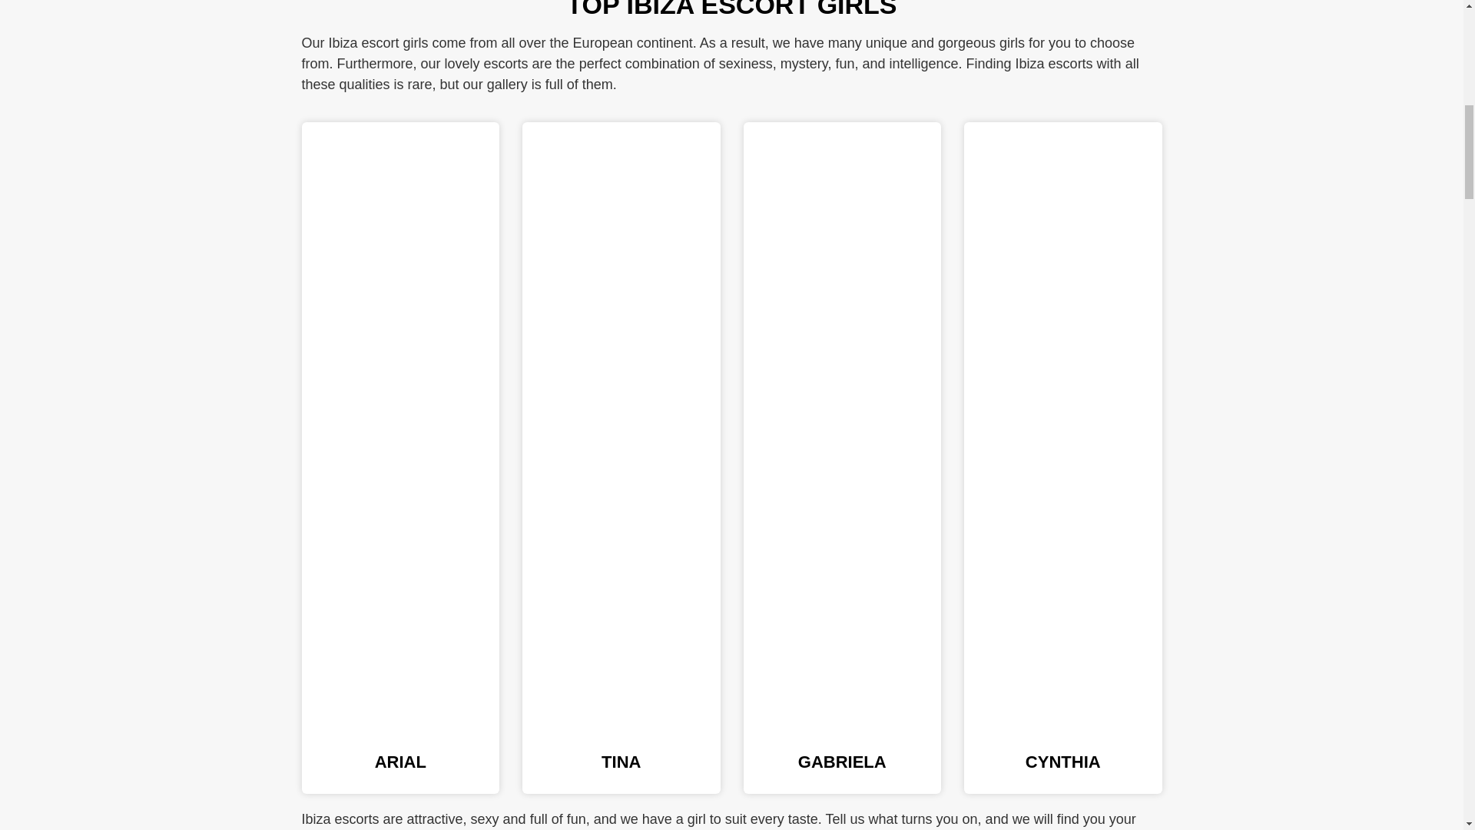 The image size is (1475, 830). I want to click on GABRIELA, so click(842, 762).